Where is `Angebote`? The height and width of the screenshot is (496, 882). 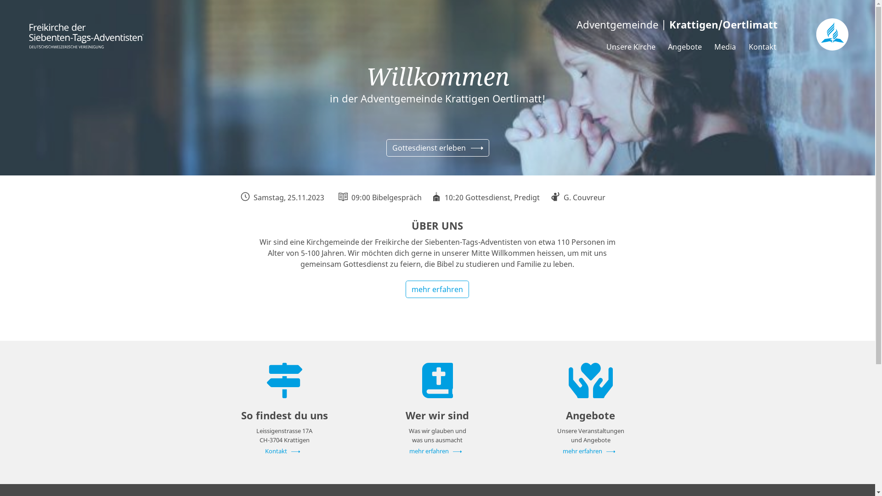 Angebote is located at coordinates (685, 47).